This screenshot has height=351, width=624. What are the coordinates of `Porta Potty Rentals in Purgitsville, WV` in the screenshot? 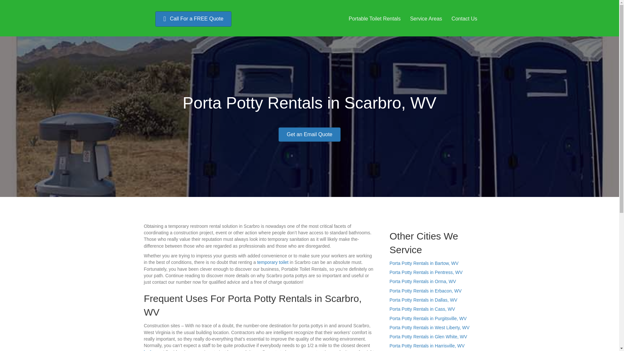 It's located at (428, 318).